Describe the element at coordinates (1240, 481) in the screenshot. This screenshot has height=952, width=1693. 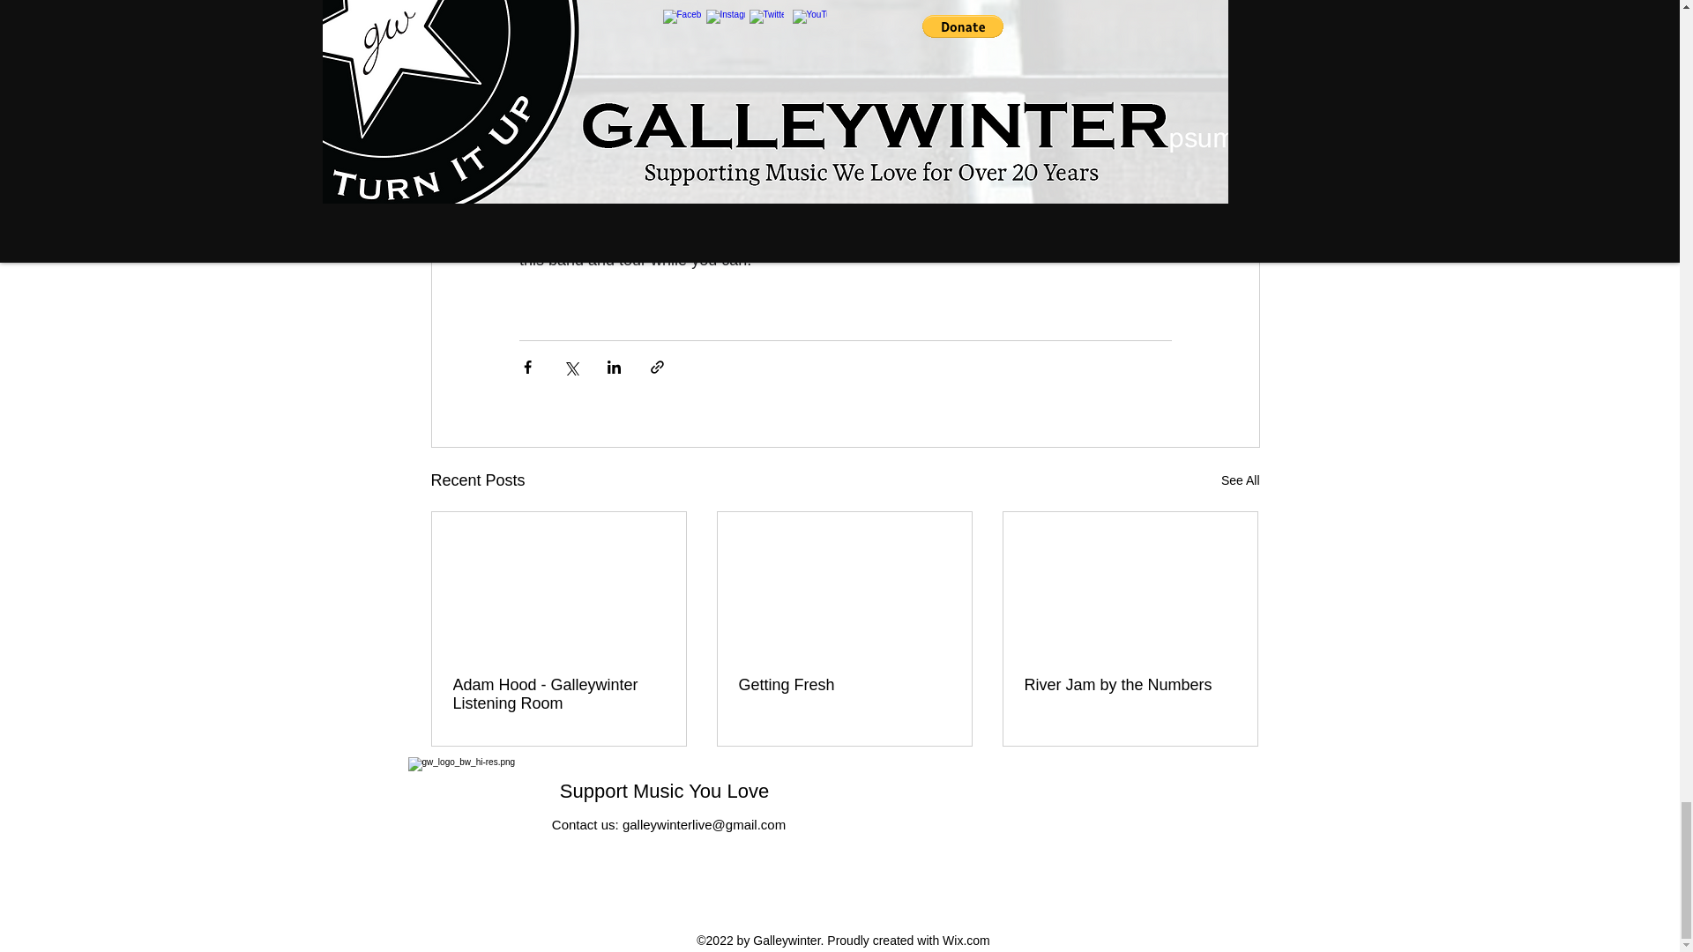
I see `See All` at that location.